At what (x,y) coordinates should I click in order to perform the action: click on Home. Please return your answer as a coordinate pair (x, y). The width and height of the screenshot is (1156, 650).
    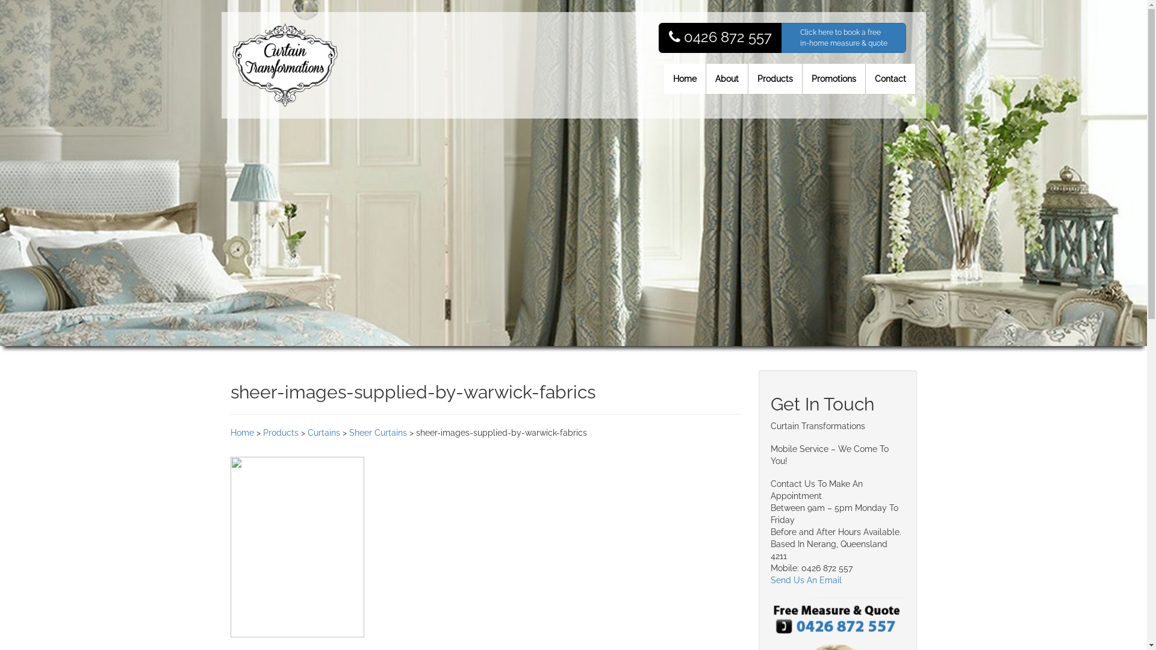
    Looking at the image, I should click on (685, 78).